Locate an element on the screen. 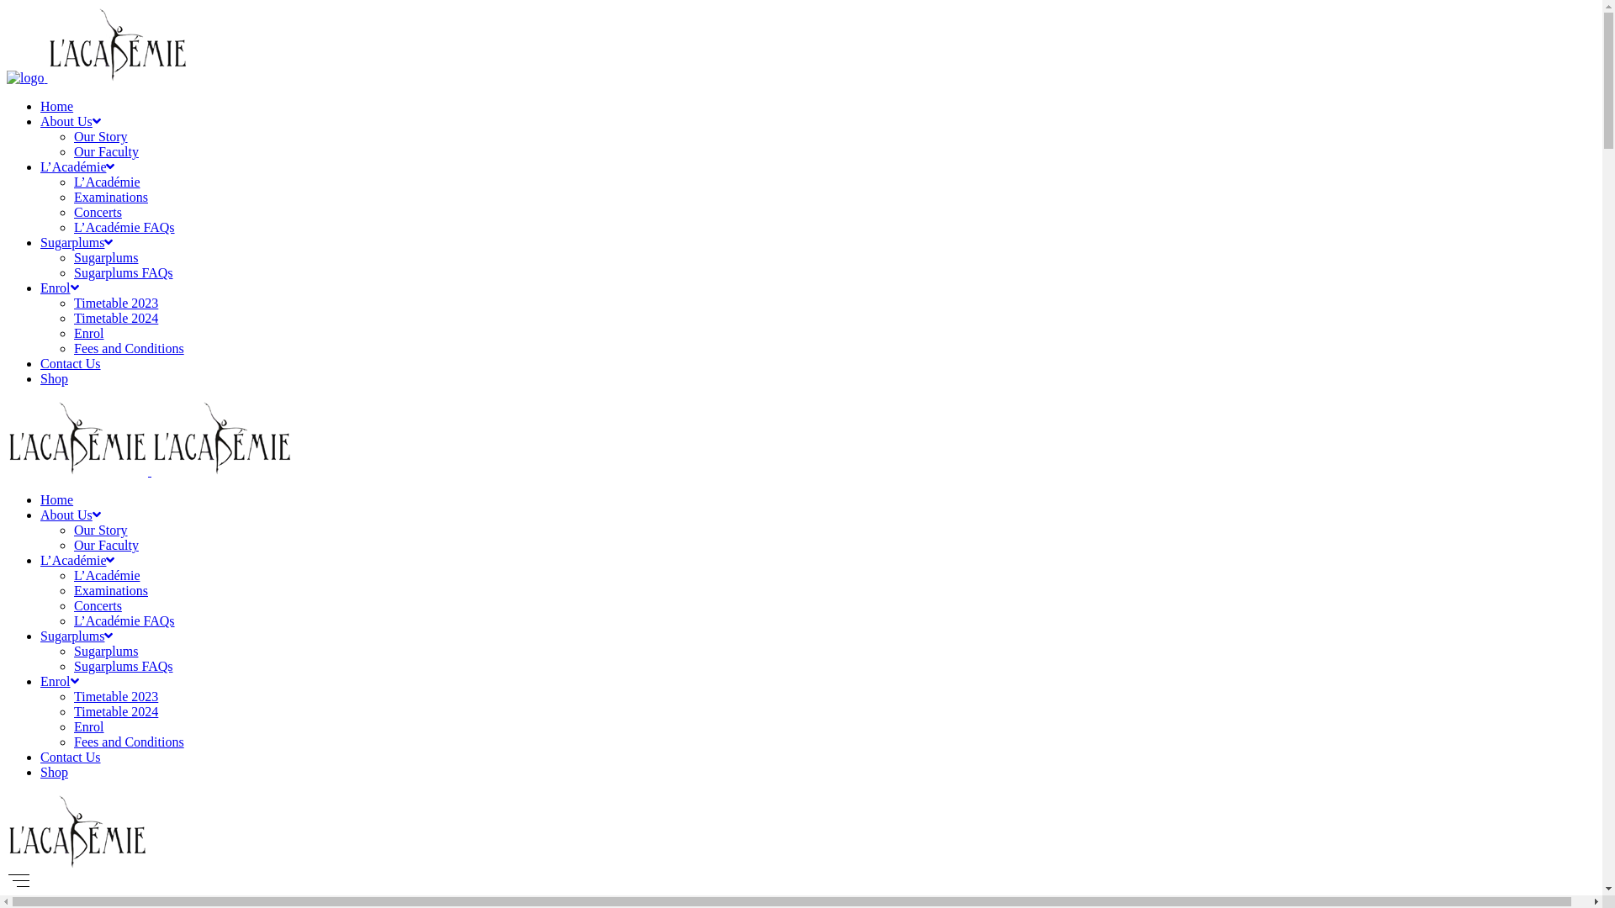 The height and width of the screenshot is (908, 1615). Enrol is located at coordinates (60, 288).